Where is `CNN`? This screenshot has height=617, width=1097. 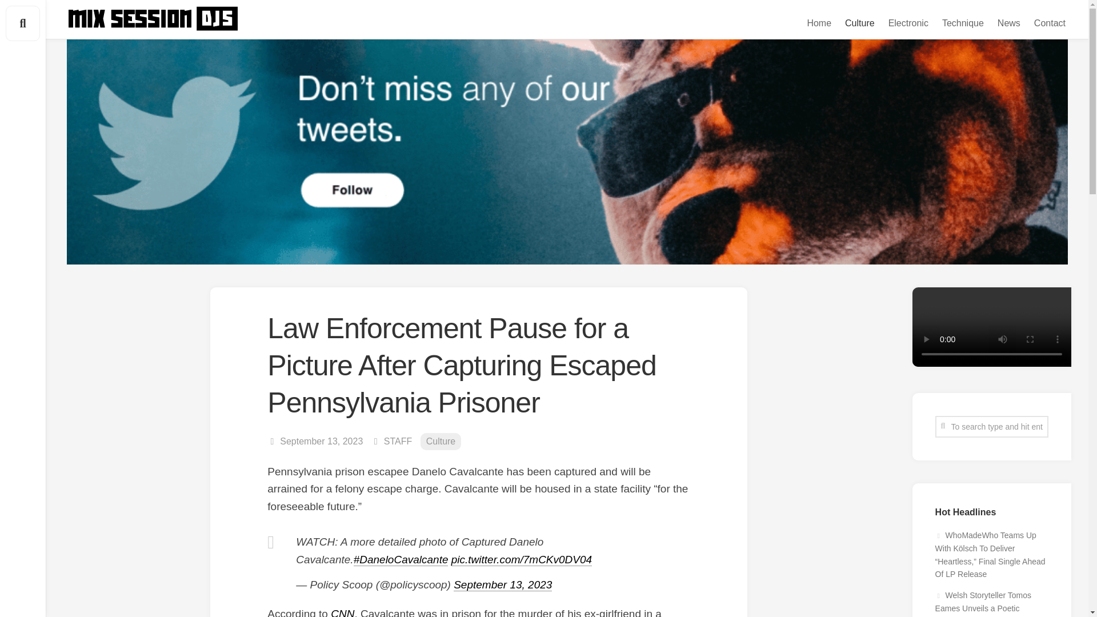 CNN is located at coordinates (343, 612).